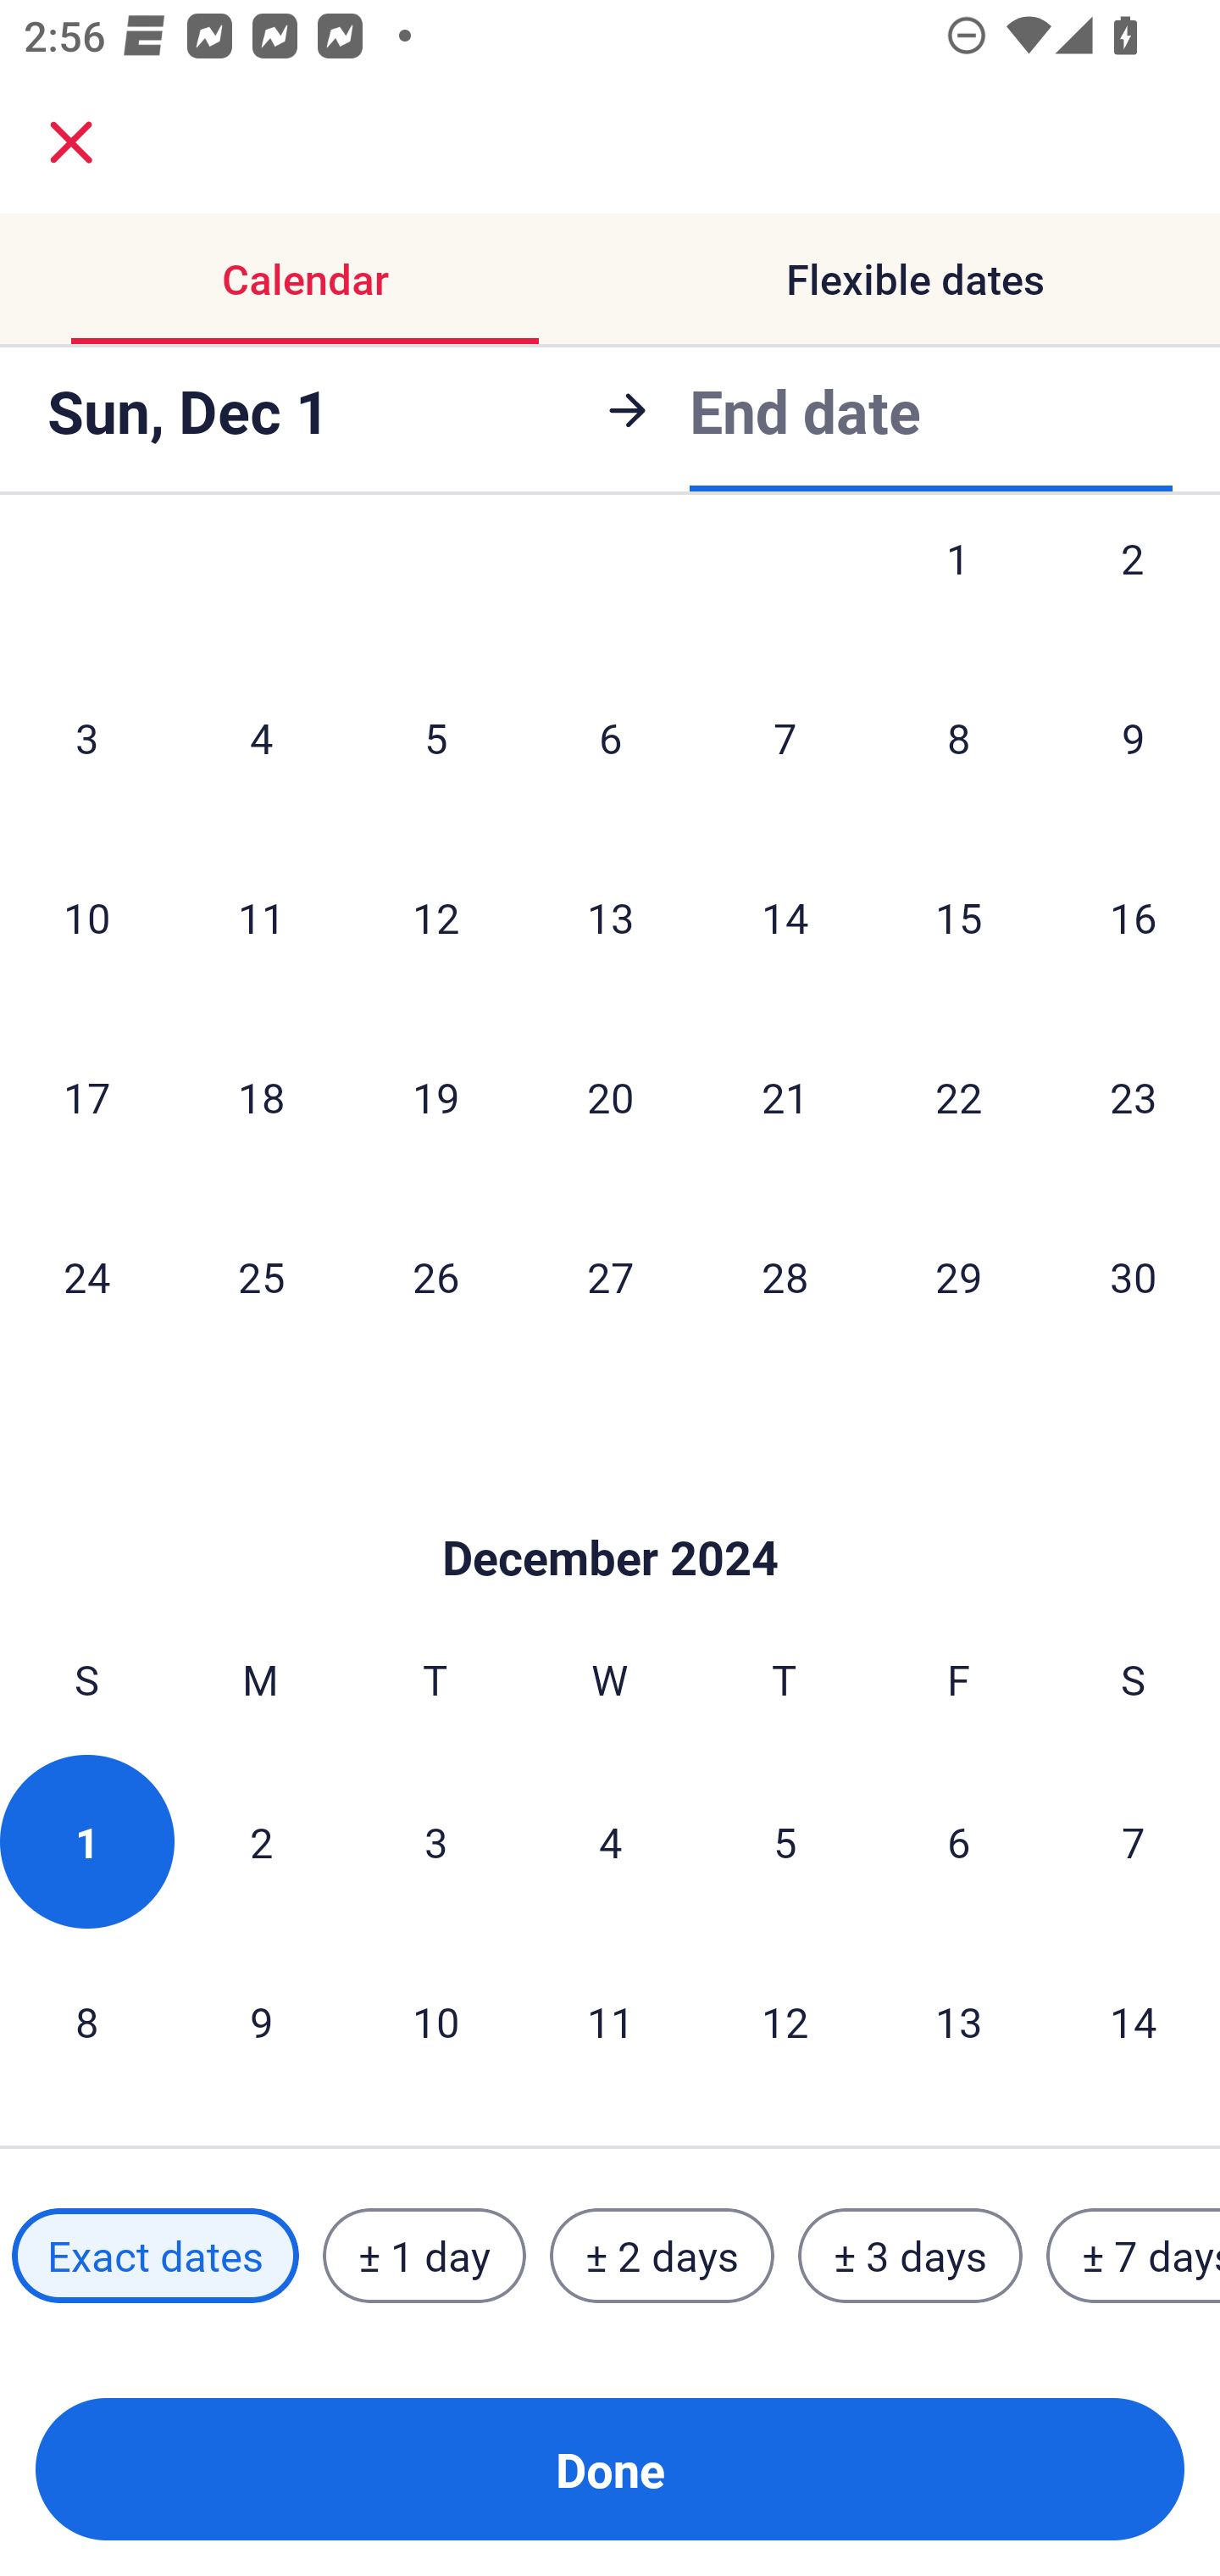 This screenshot has height=2576, width=1220. I want to click on 24 Sunday, November 24, 2024, so click(86, 1276).